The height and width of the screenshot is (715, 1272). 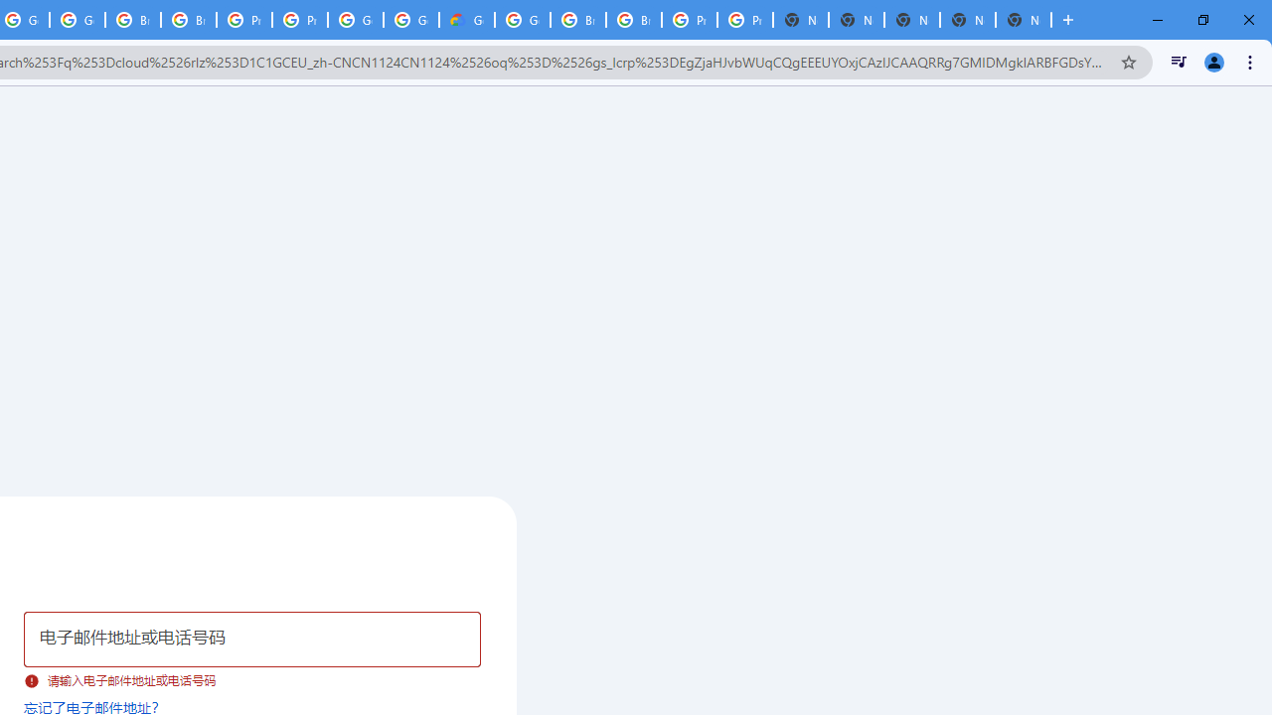 What do you see at coordinates (411, 20) in the screenshot?
I see `Google Cloud Platform` at bounding box center [411, 20].